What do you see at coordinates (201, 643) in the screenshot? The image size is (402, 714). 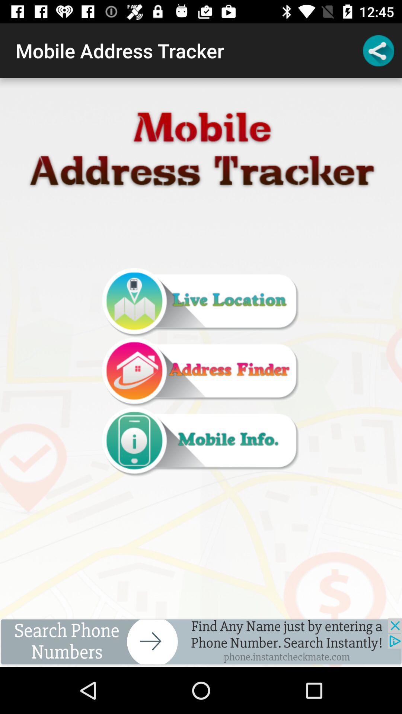 I see `share advertisement` at bounding box center [201, 643].